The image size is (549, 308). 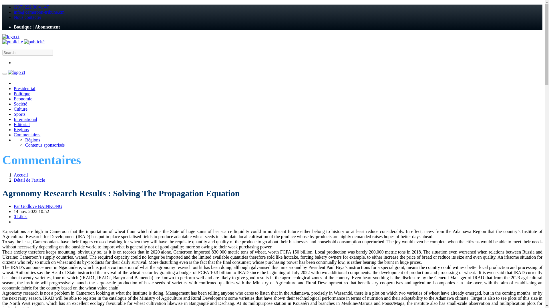 I want to click on Sports, so click(x=19, y=114).